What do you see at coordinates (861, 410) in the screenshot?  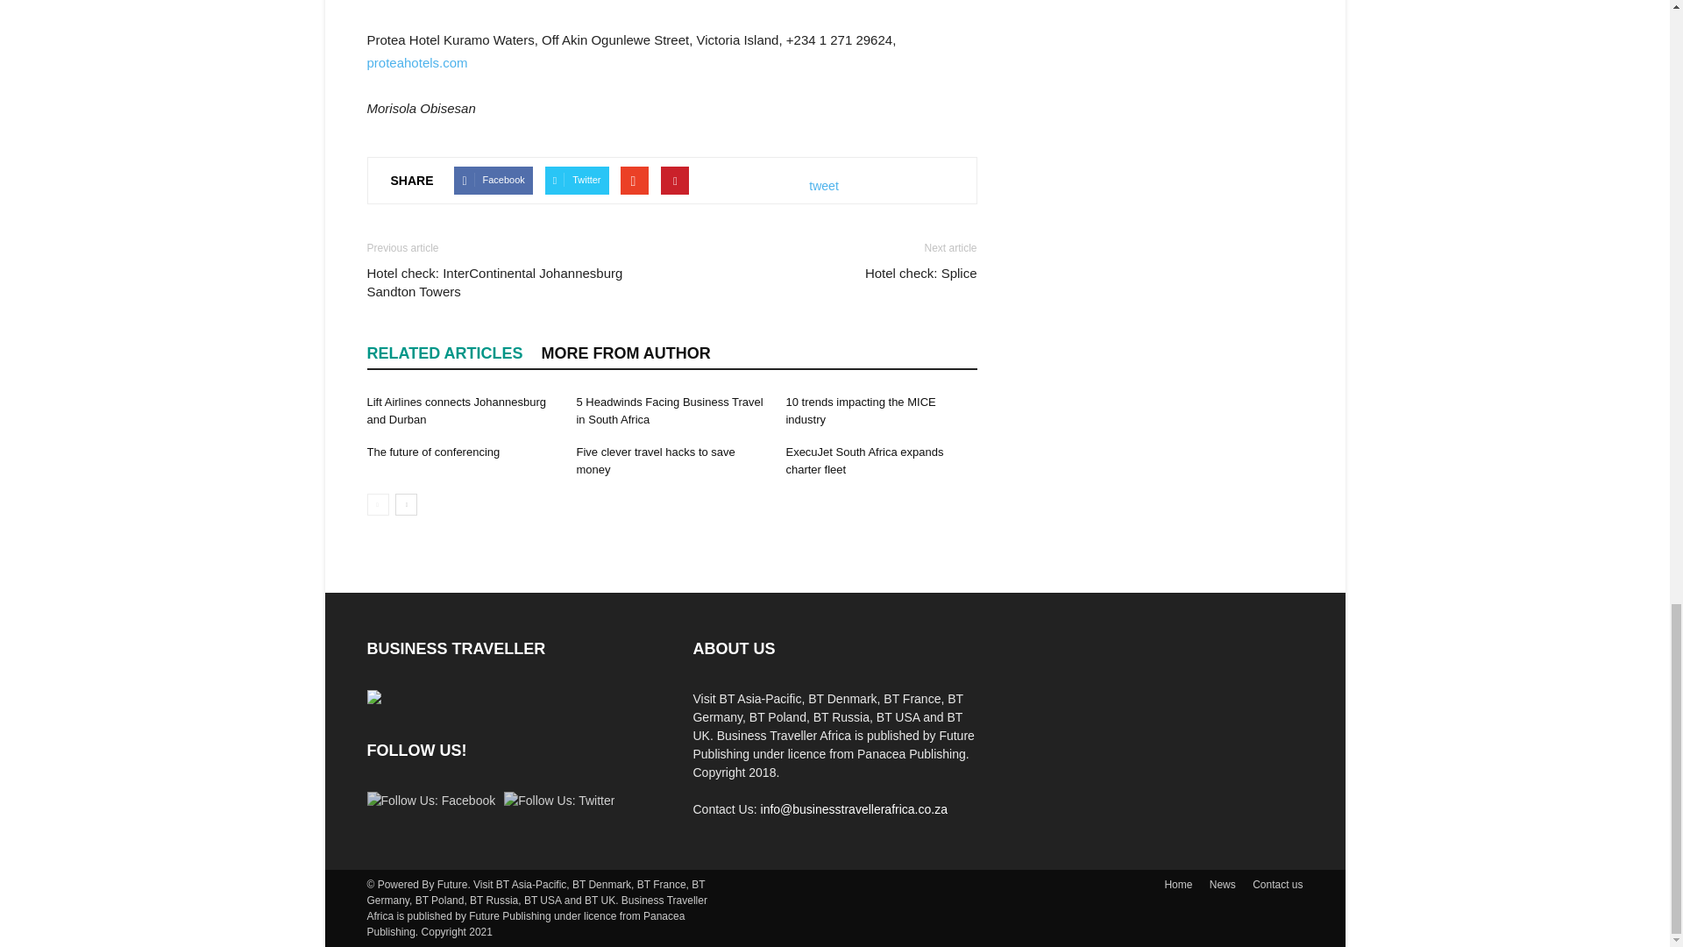 I see `10 trends impacting the MICE industry` at bounding box center [861, 410].